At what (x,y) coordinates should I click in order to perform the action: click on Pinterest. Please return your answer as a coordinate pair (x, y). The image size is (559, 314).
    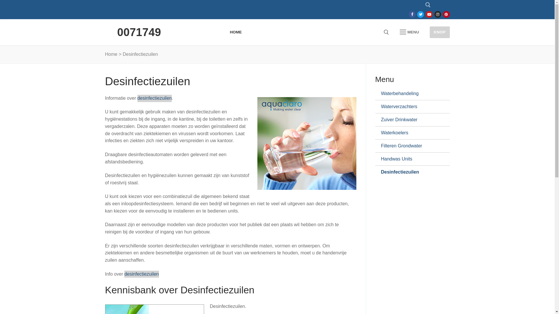
    Looking at the image, I should click on (446, 15).